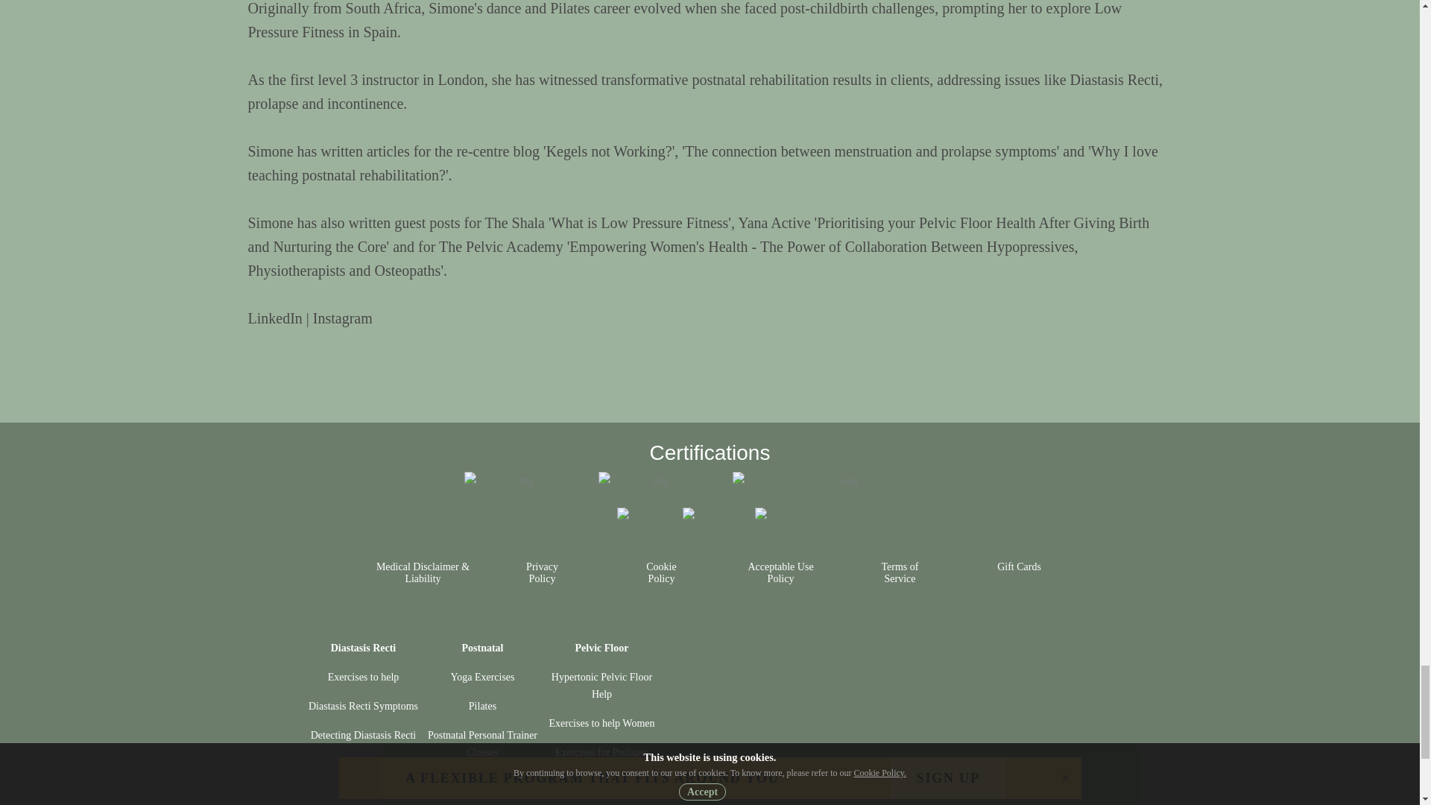  What do you see at coordinates (610, 151) in the screenshot?
I see `Kegels not Working?` at bounding box center [610, 151].